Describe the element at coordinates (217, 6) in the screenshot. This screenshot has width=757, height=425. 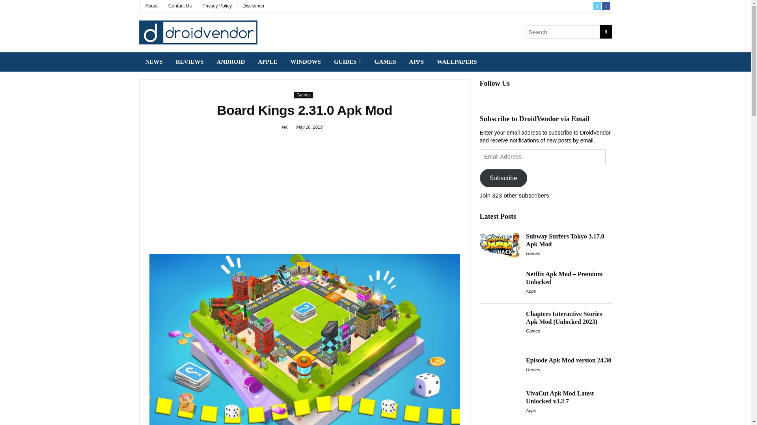
I see `Privacy Policy` at that location.